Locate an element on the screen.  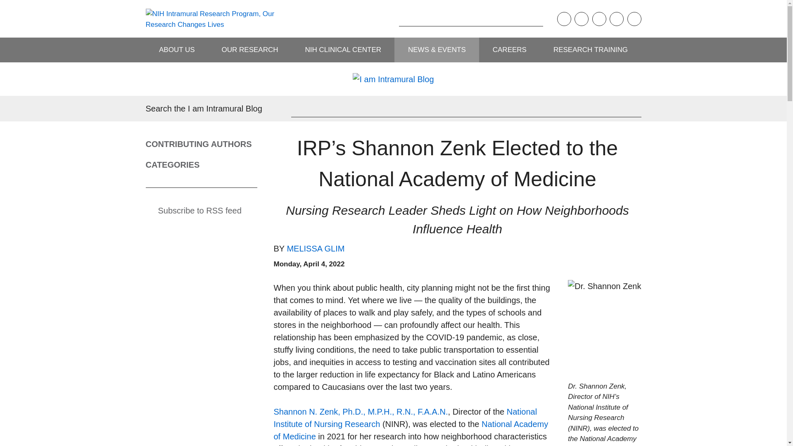
SEARCH is located at coordinates (385, 19).